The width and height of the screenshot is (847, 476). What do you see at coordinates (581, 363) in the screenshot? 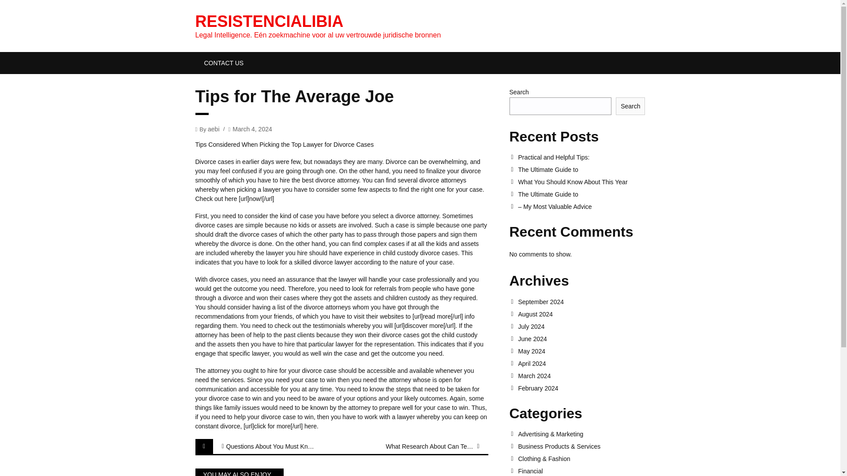
I see `April 2024` at bounding box center [581, 363].